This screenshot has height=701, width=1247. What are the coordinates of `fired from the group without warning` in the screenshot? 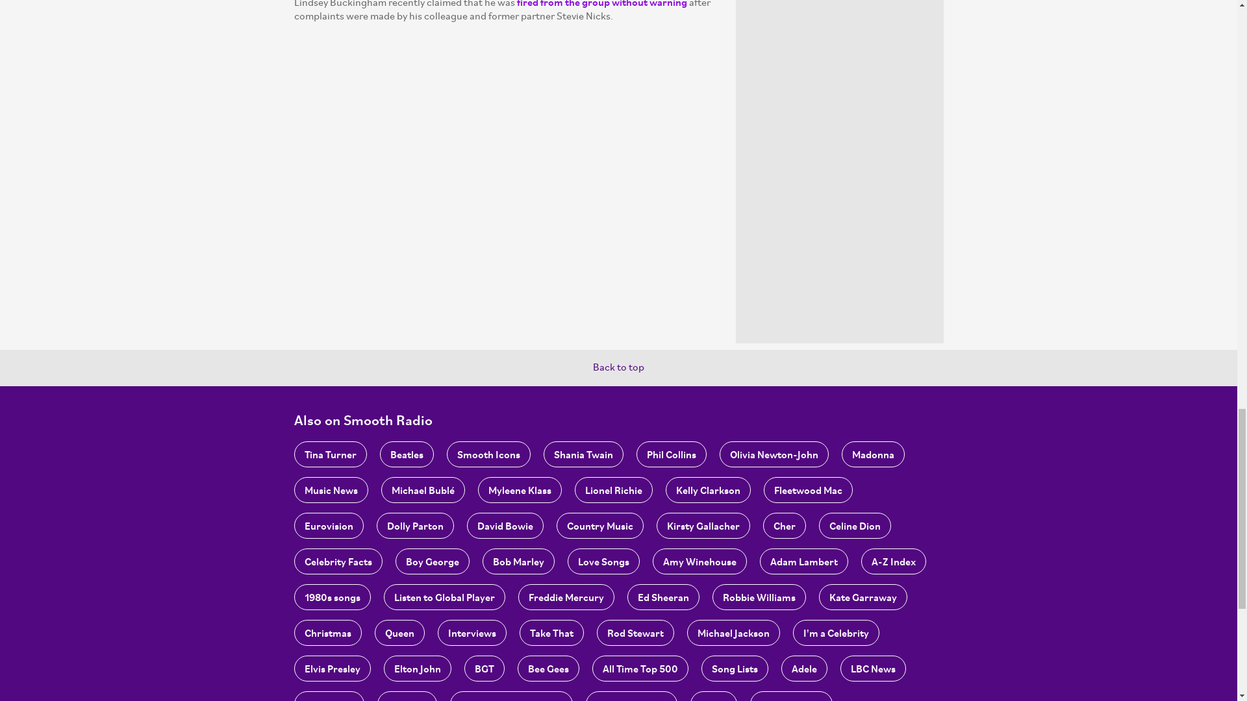 It's located at (601, 5).